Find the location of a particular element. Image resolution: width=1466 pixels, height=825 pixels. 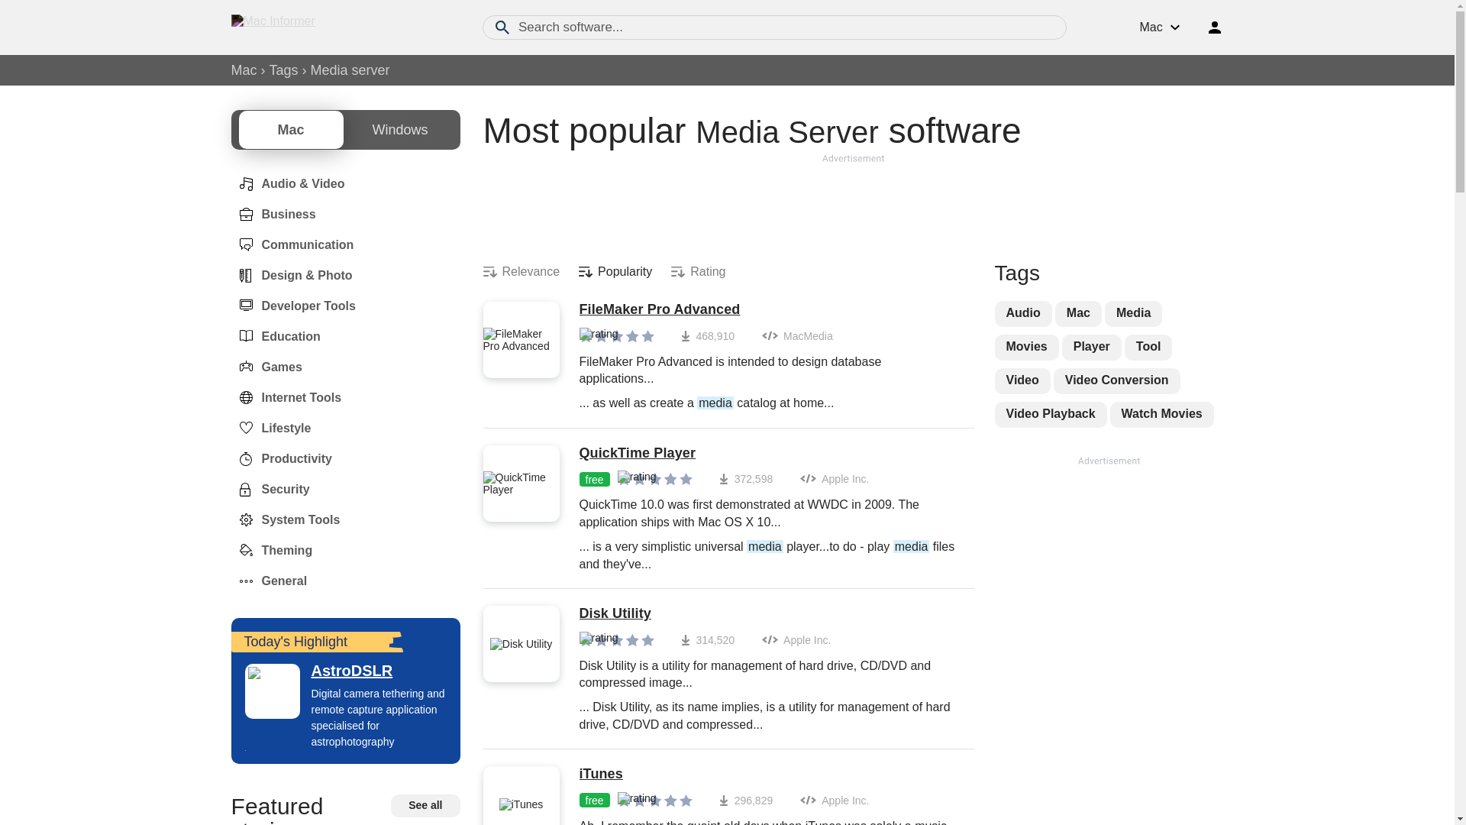

Games is located at coordinates (266, 367).